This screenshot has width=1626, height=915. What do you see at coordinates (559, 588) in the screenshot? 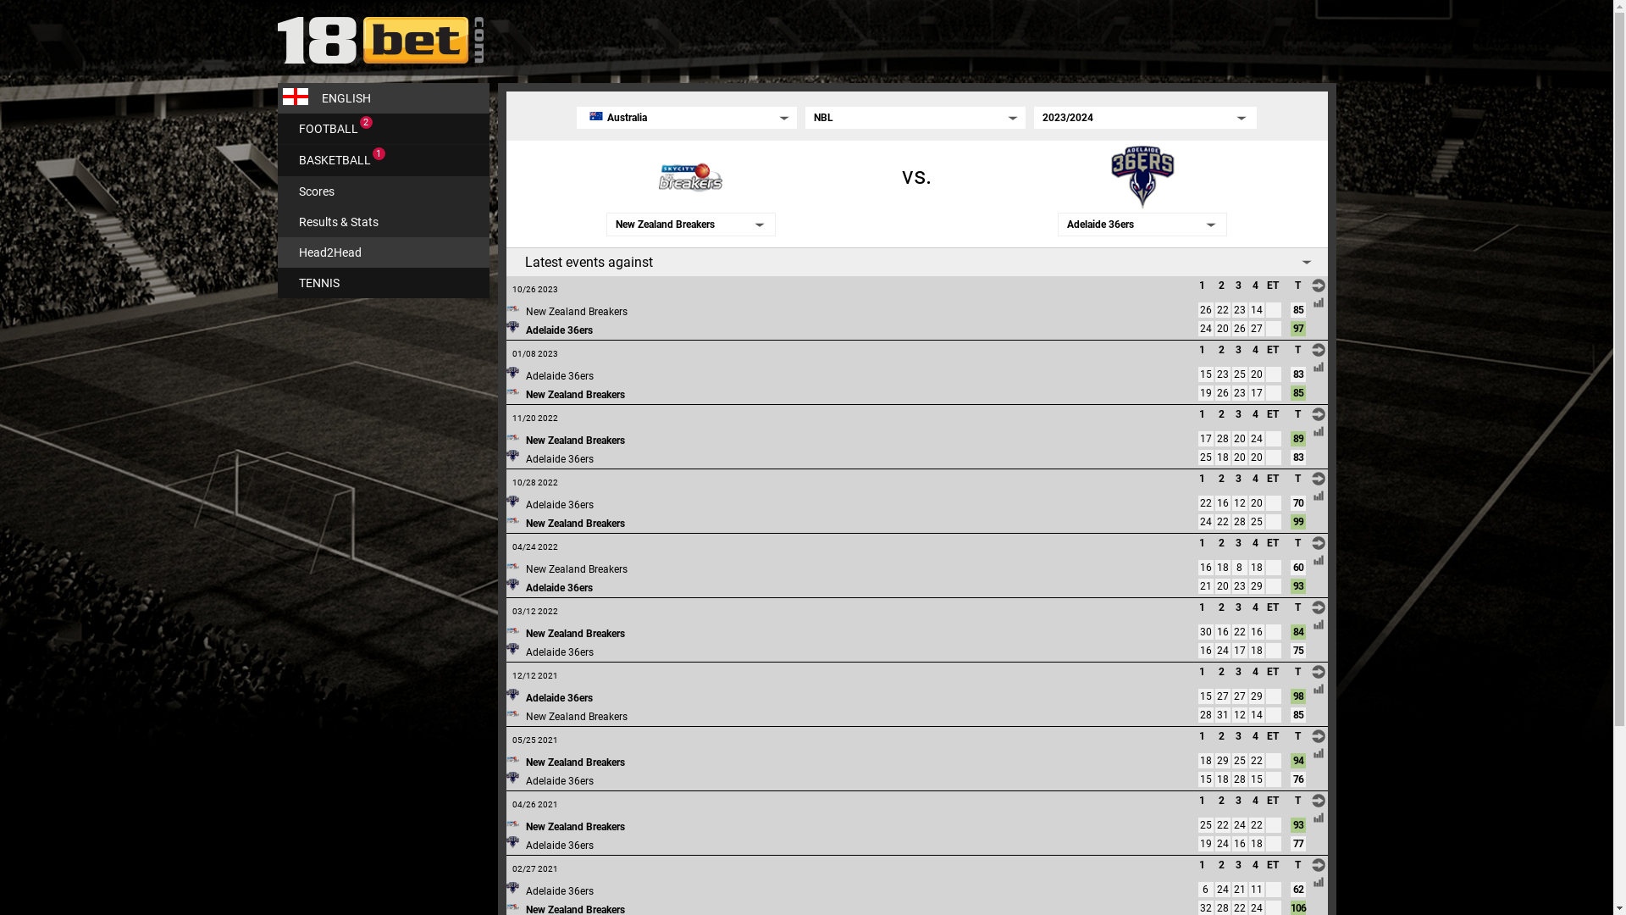
I see `Adelaide 36ers` at bounding box center [559, 588].